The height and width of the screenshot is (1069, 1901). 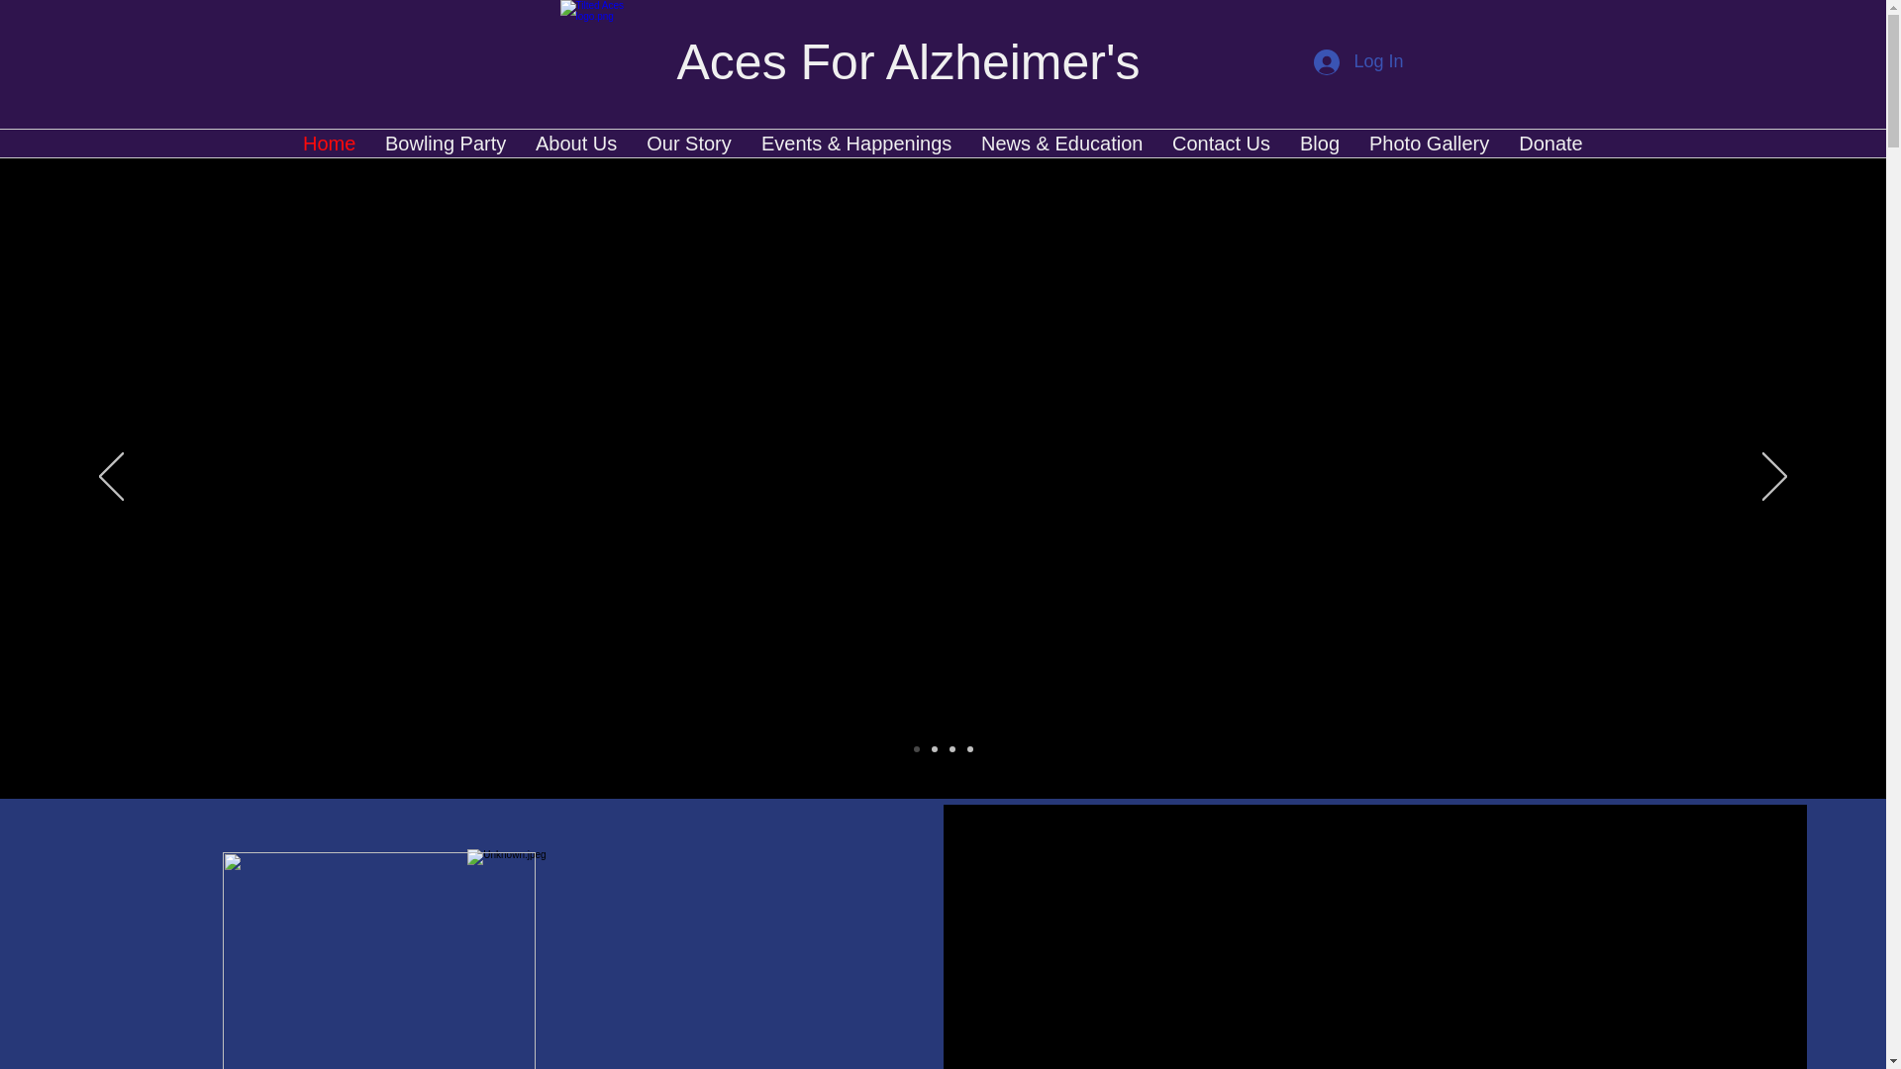 What do you see at coordinates (1358, 62) in the screenshot?
I see `Log In` at bounding box center [1358, 62].